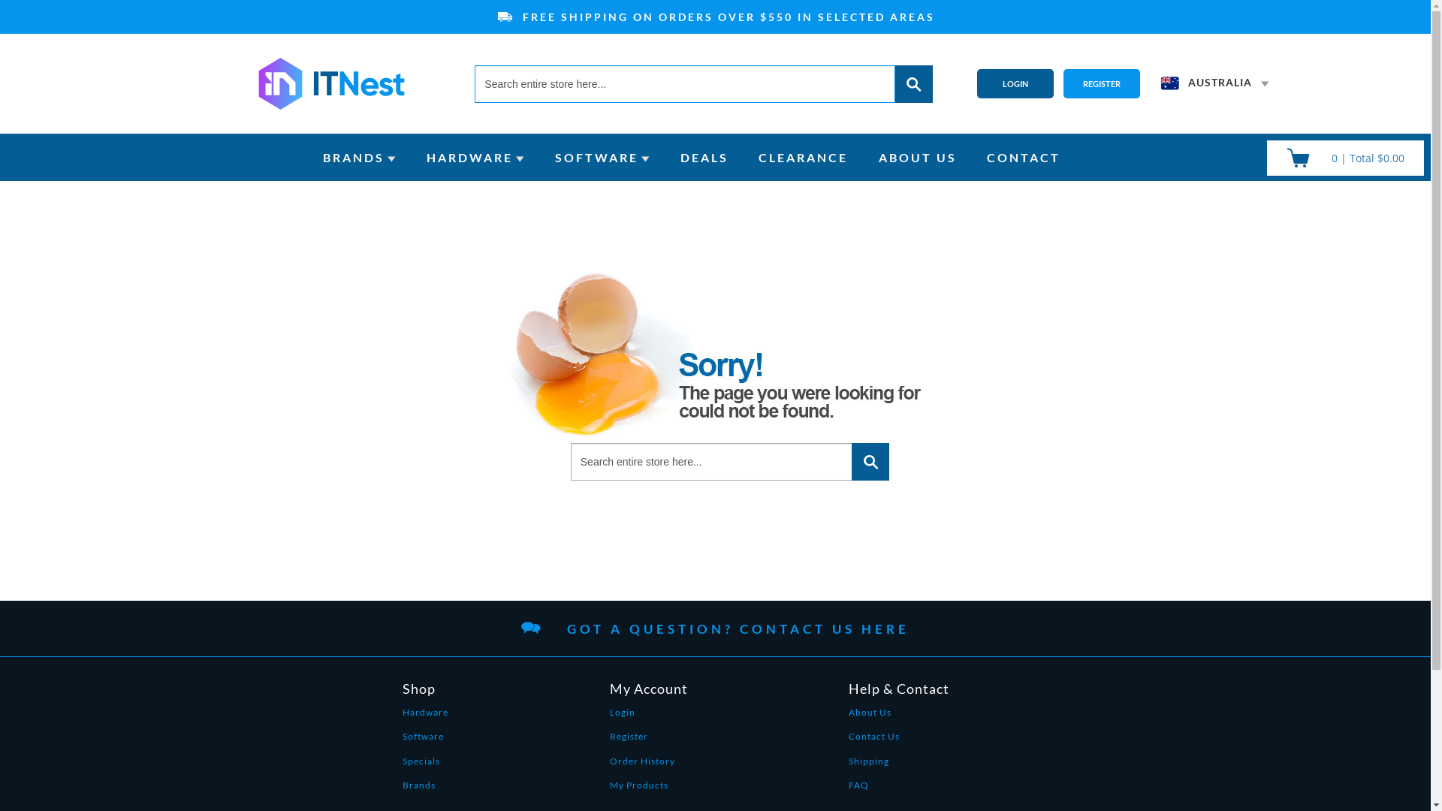 The width and height of the screenshot is (1442, 811). What do you see at coordinates (425, 717) in the screenshot?
I see `Hardware` at bounding box center [425, 717].